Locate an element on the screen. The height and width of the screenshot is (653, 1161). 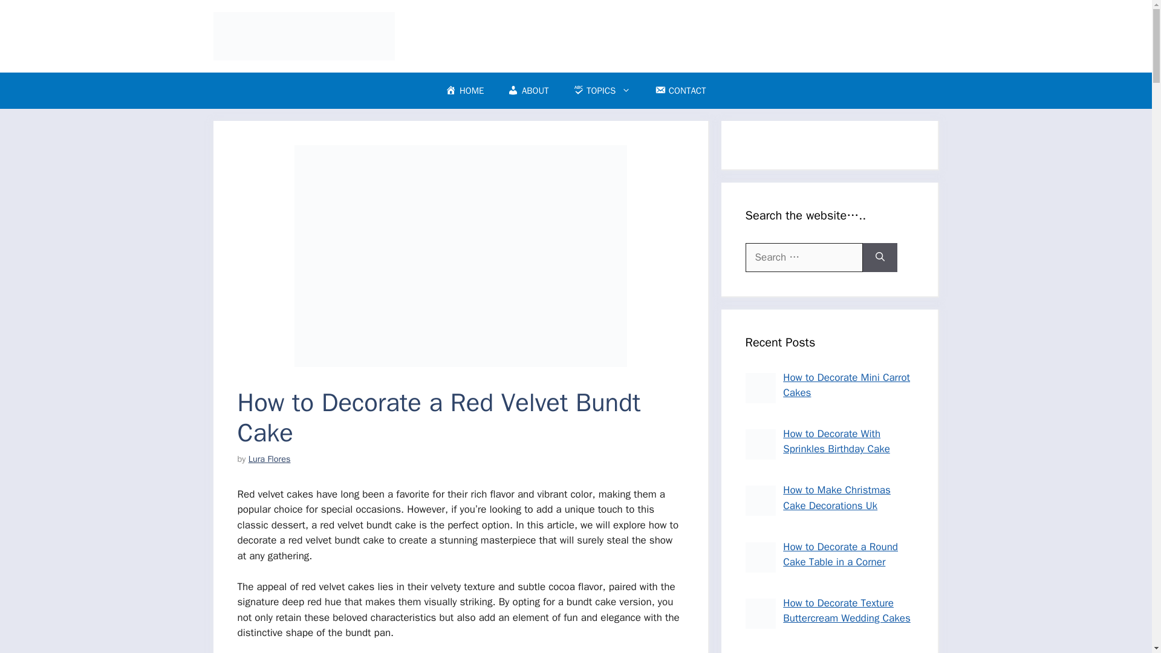
How to Decorate a Red Velvet Bundt Cake 1 is located at coordinates (460, 255).